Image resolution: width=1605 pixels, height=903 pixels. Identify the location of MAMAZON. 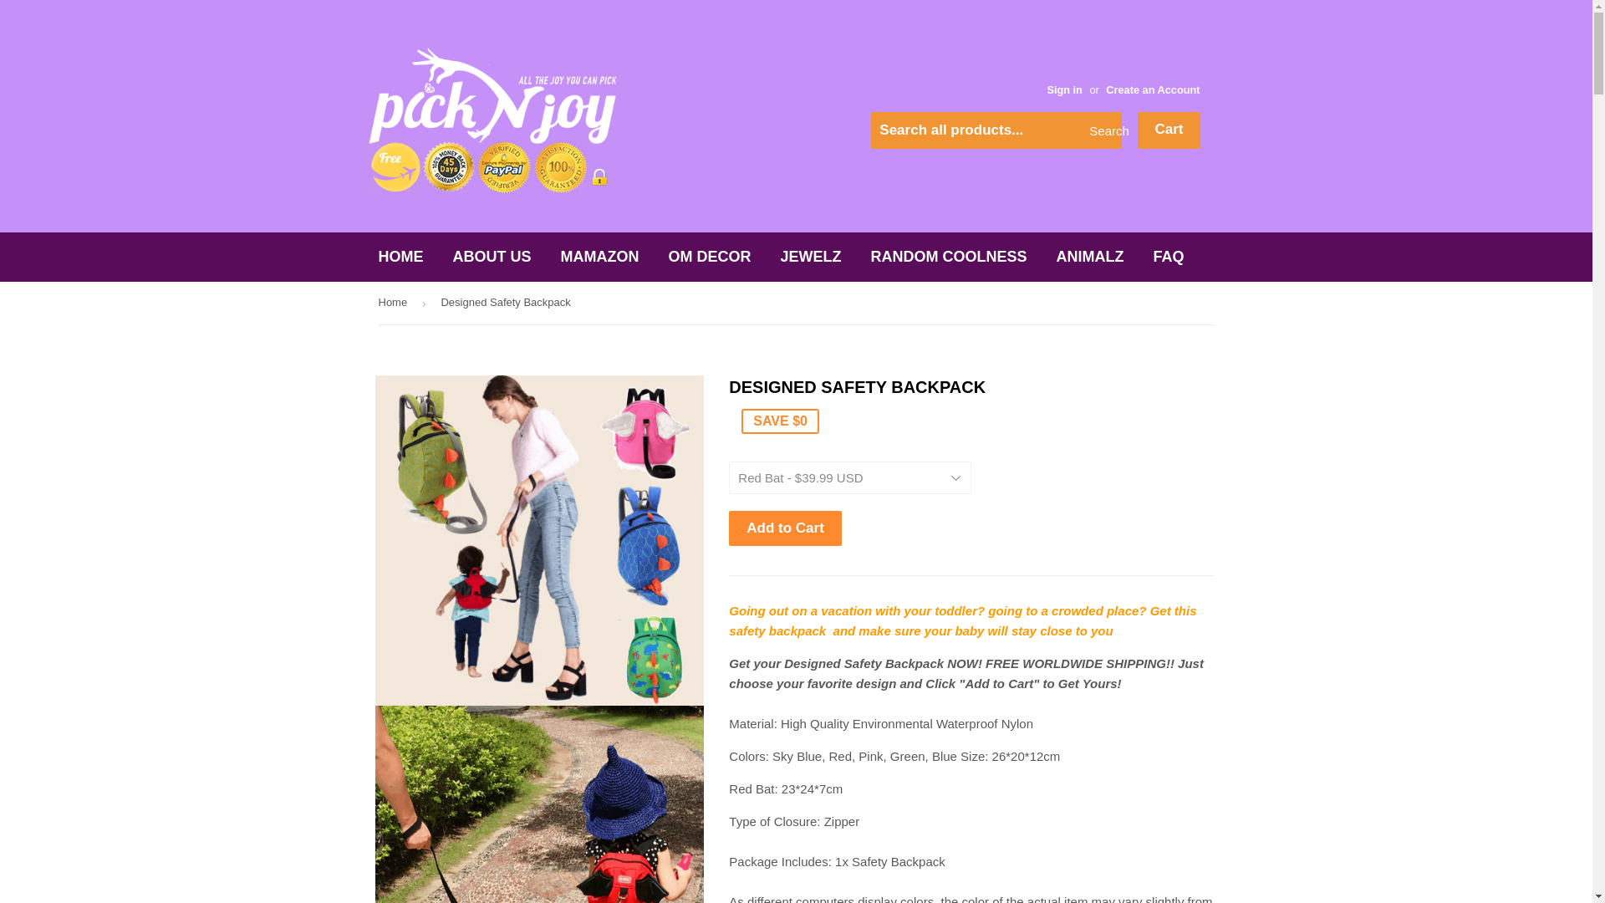
(600, 256).